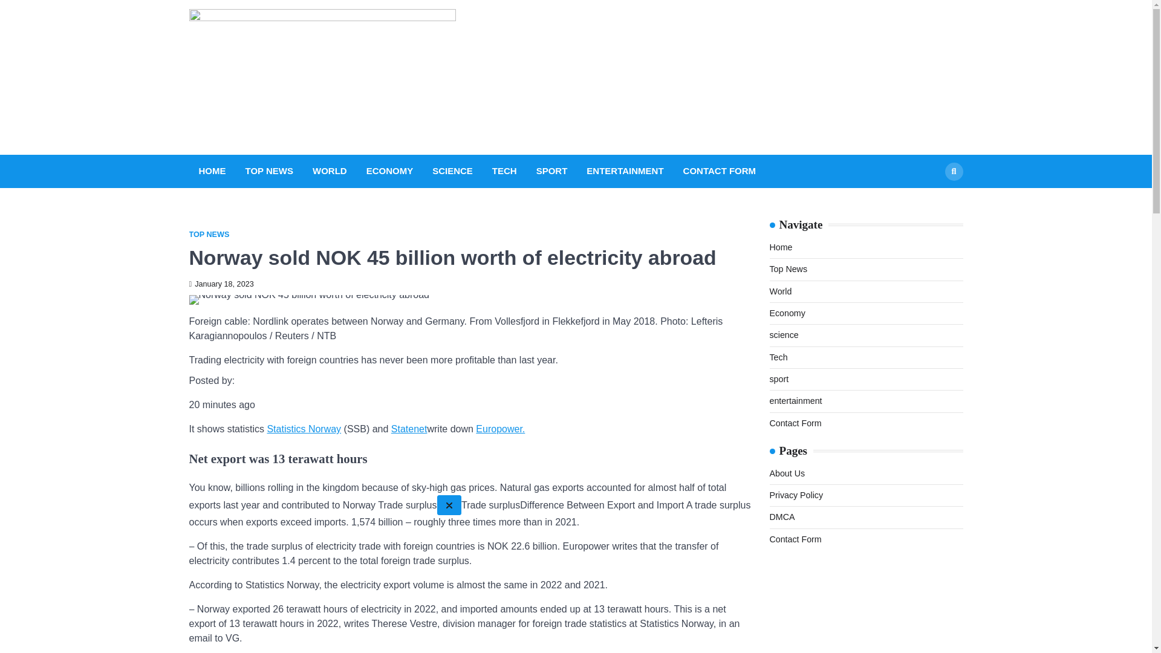 Image resolution: width=1161 pixels, height=653 pixels. What do you see at coordinates (409, 429) in the screenshot?
I see `Statenet` at bounding box center [409, 429].